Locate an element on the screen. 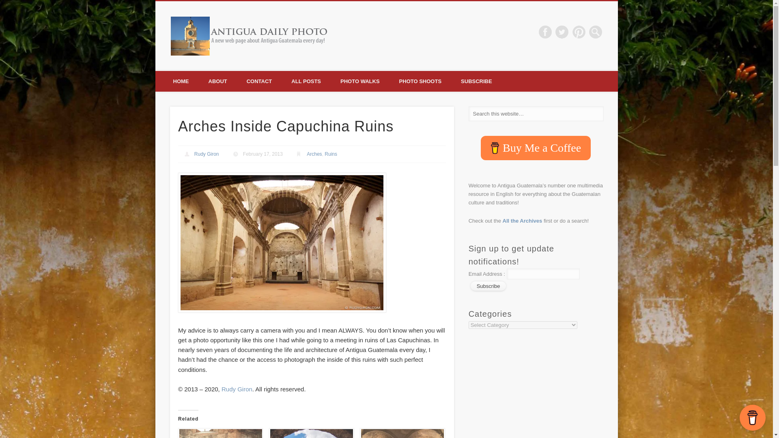  ABOUT is located at coordinates (217, 81).